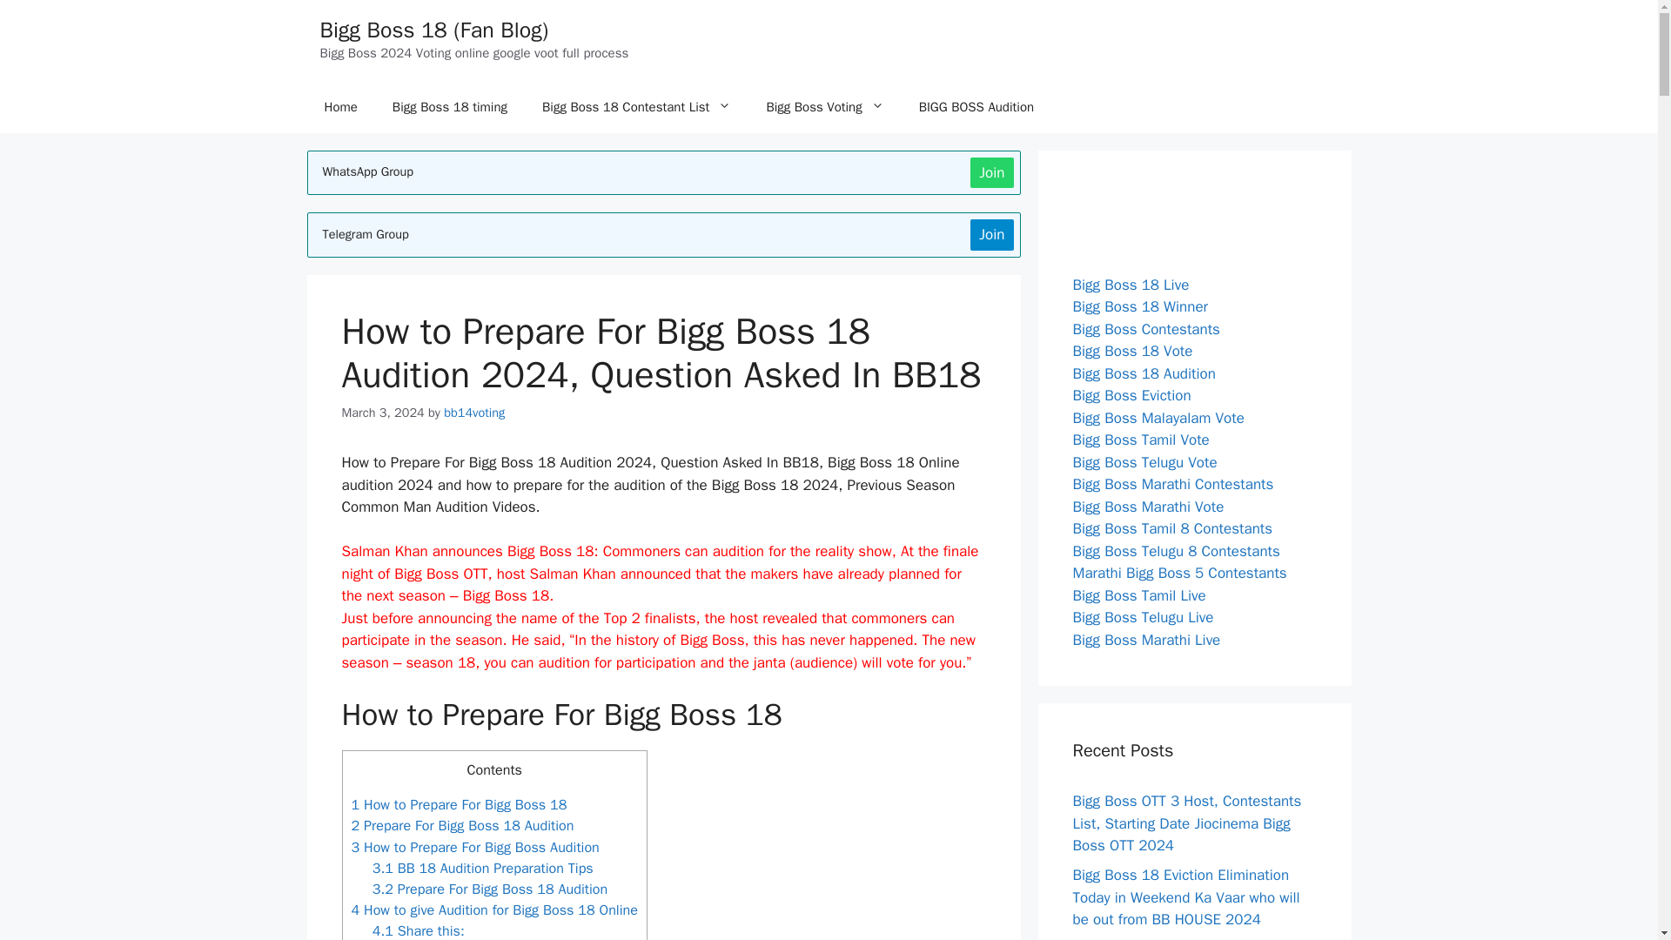  I want to click on 2 Prepare For Bigg Boss 18 Audition, so click(463, 825).